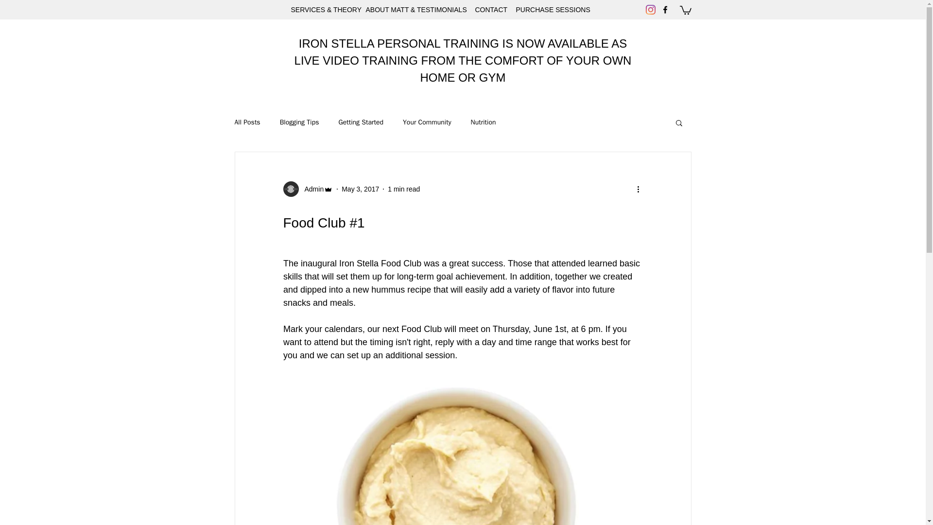  What do you see at coordinates (247, 122) in the screenshot?
I see `All Posts` at bounding box center [247, 122].